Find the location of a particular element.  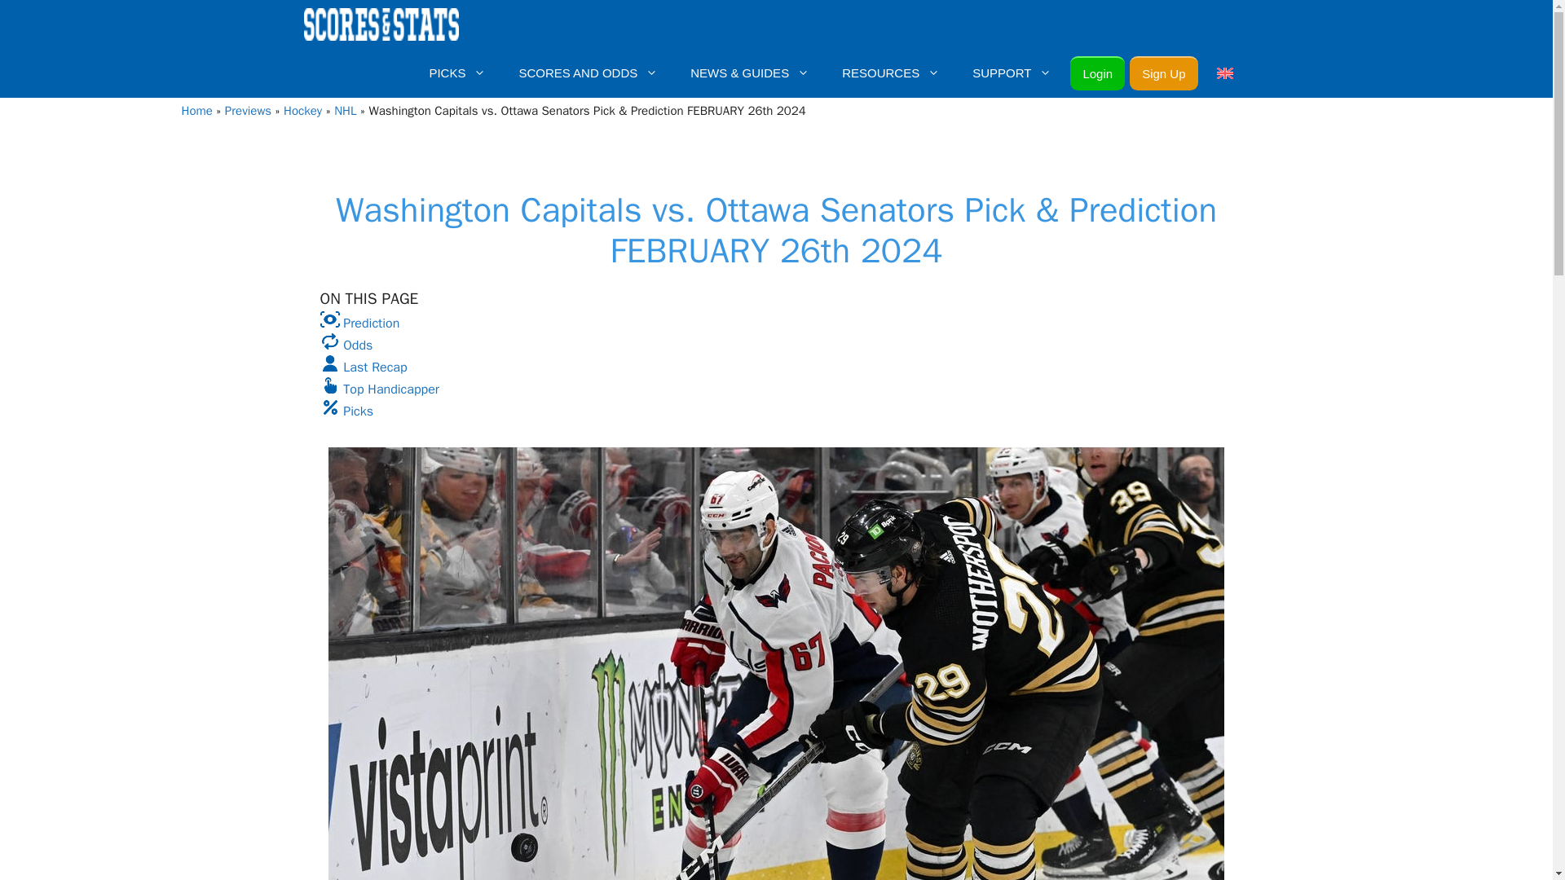

ScoresAndStats.com is located at coordinates (381, 24).